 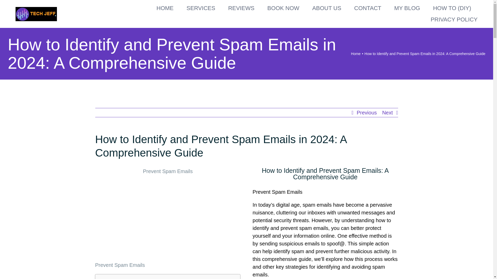 What do you see at coordinates (201, 8) in the screenshot?
I see `SERVICES` at bounding box center [201, 8].